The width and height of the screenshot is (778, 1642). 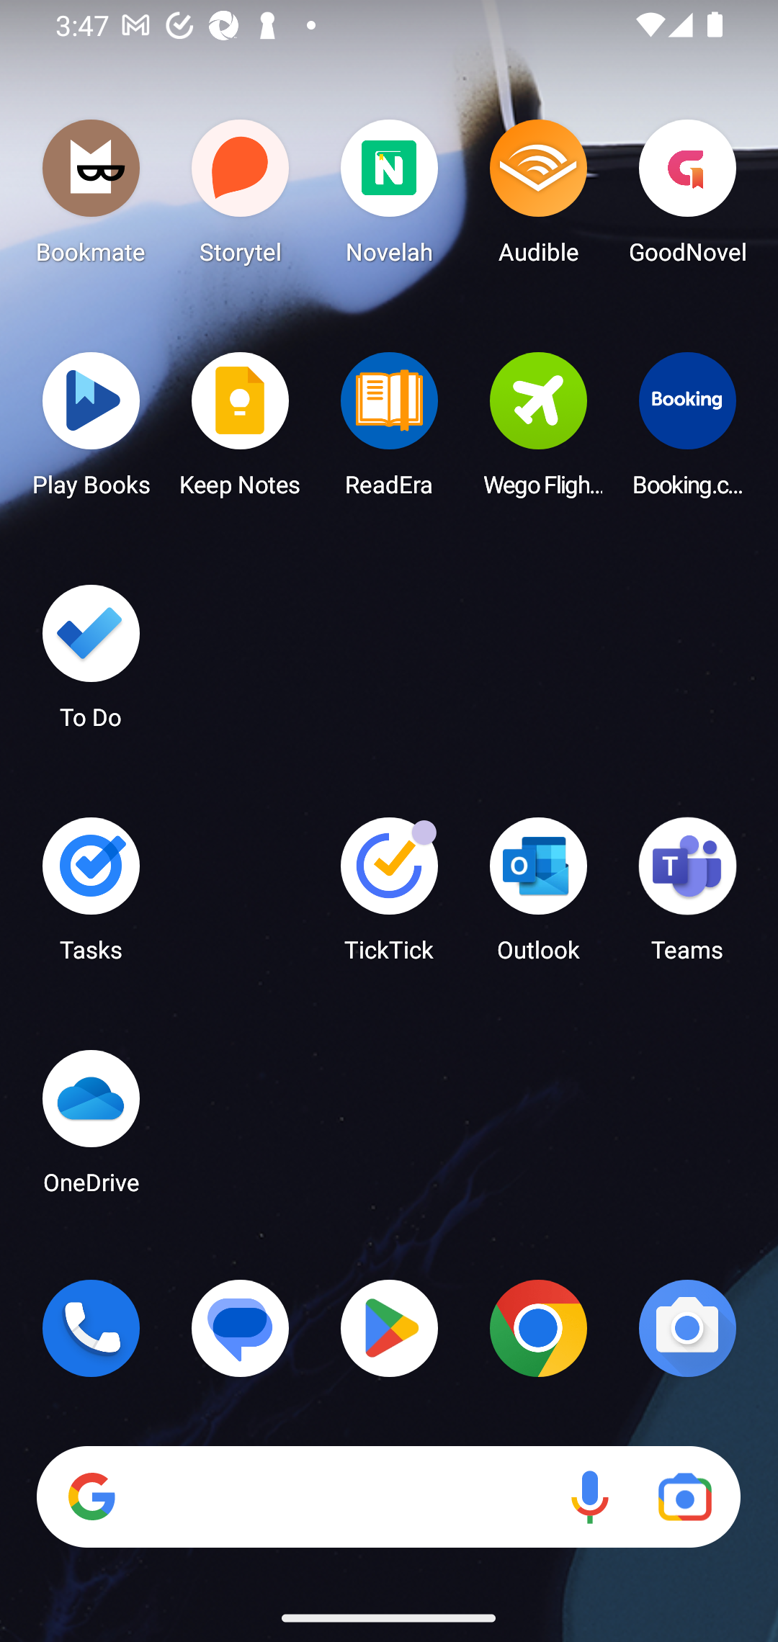 What do you see at coordinates (389, 1328) in the screenshot?
I see `Play Store` at bounding box center [389, 1328].